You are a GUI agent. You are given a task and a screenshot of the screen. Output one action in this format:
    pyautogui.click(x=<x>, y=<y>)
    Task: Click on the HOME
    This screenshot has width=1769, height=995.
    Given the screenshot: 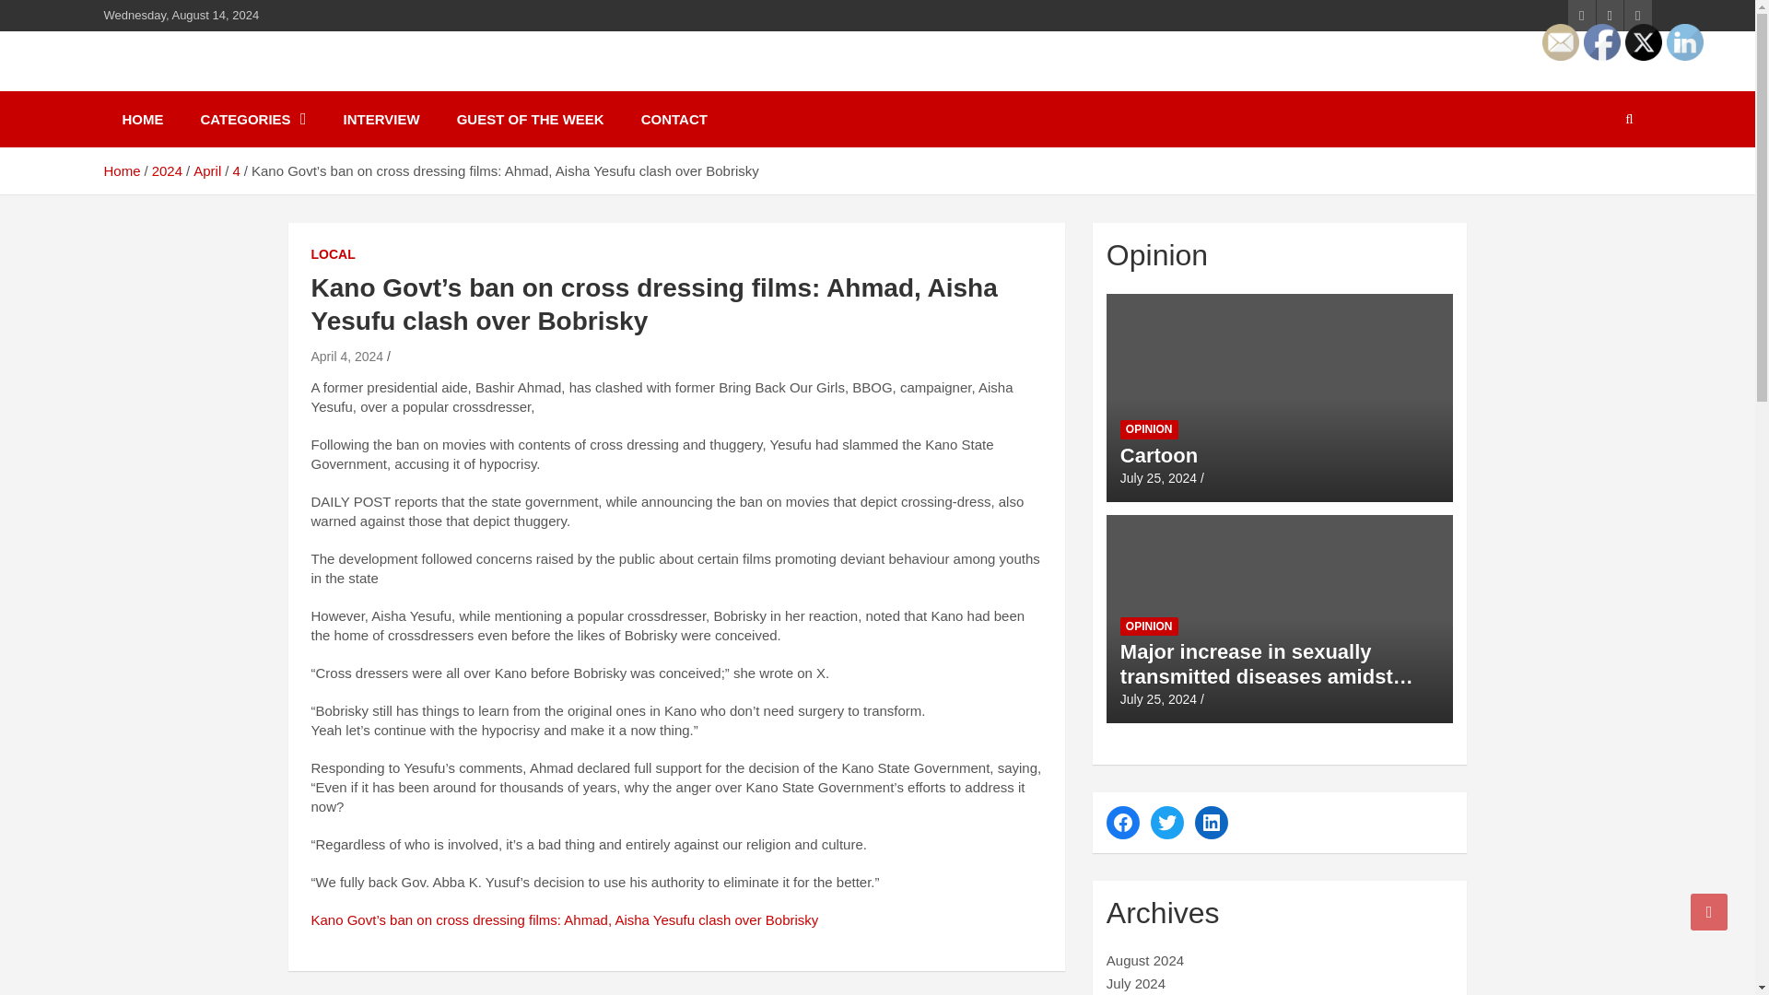 What is the action you would take?
    pyautogui.click(x=142, y=119)
    